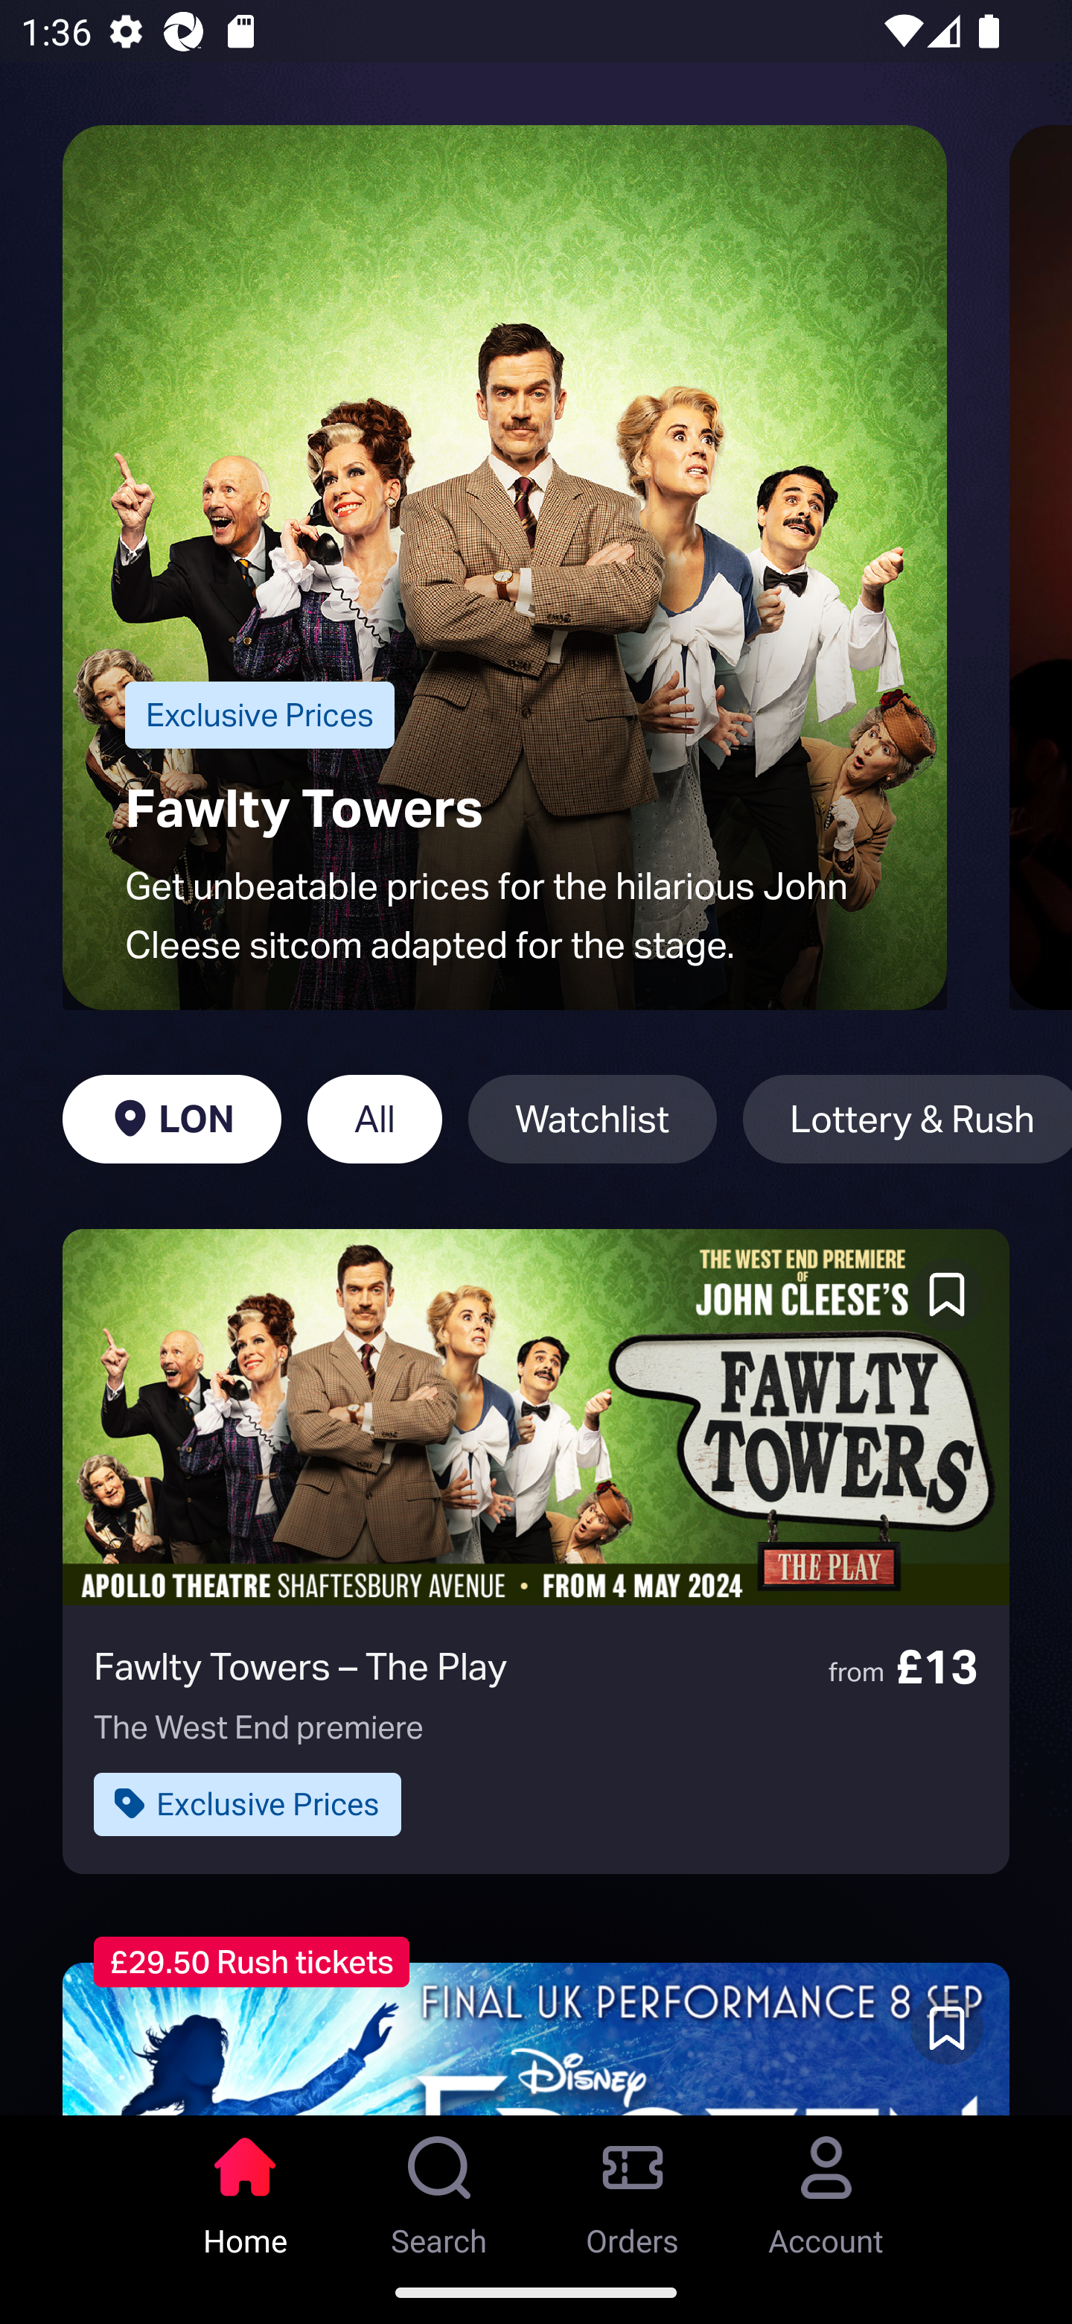  What do you see at coordinates (633, 2188) in the screenshot?
I see `Orders` at bounding box center [633, 2188].